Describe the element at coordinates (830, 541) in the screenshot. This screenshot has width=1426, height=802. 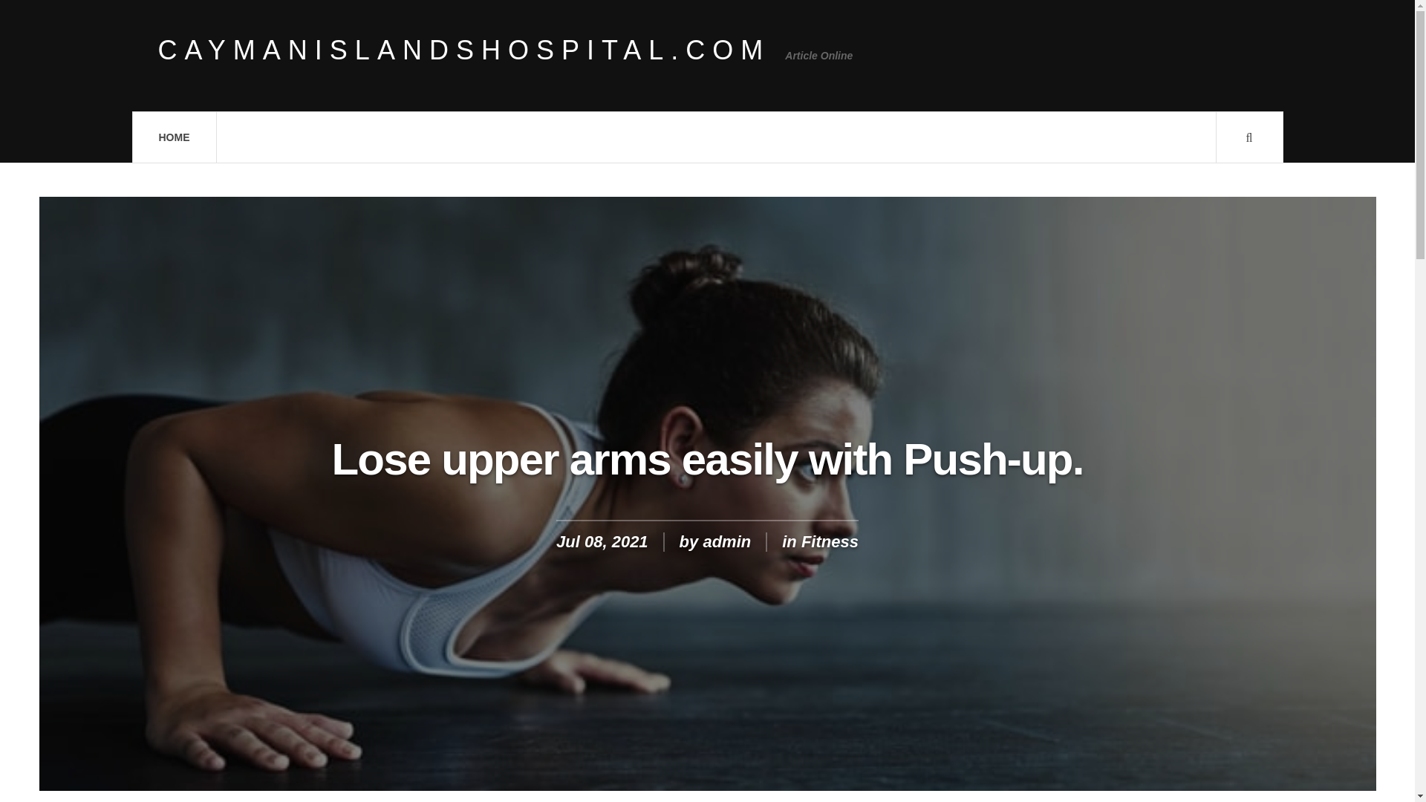
I see `View all posts in Fitness` at that location.